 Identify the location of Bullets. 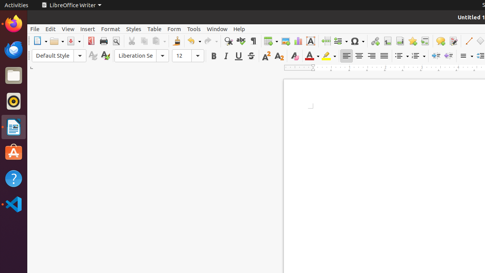
(402, 56).